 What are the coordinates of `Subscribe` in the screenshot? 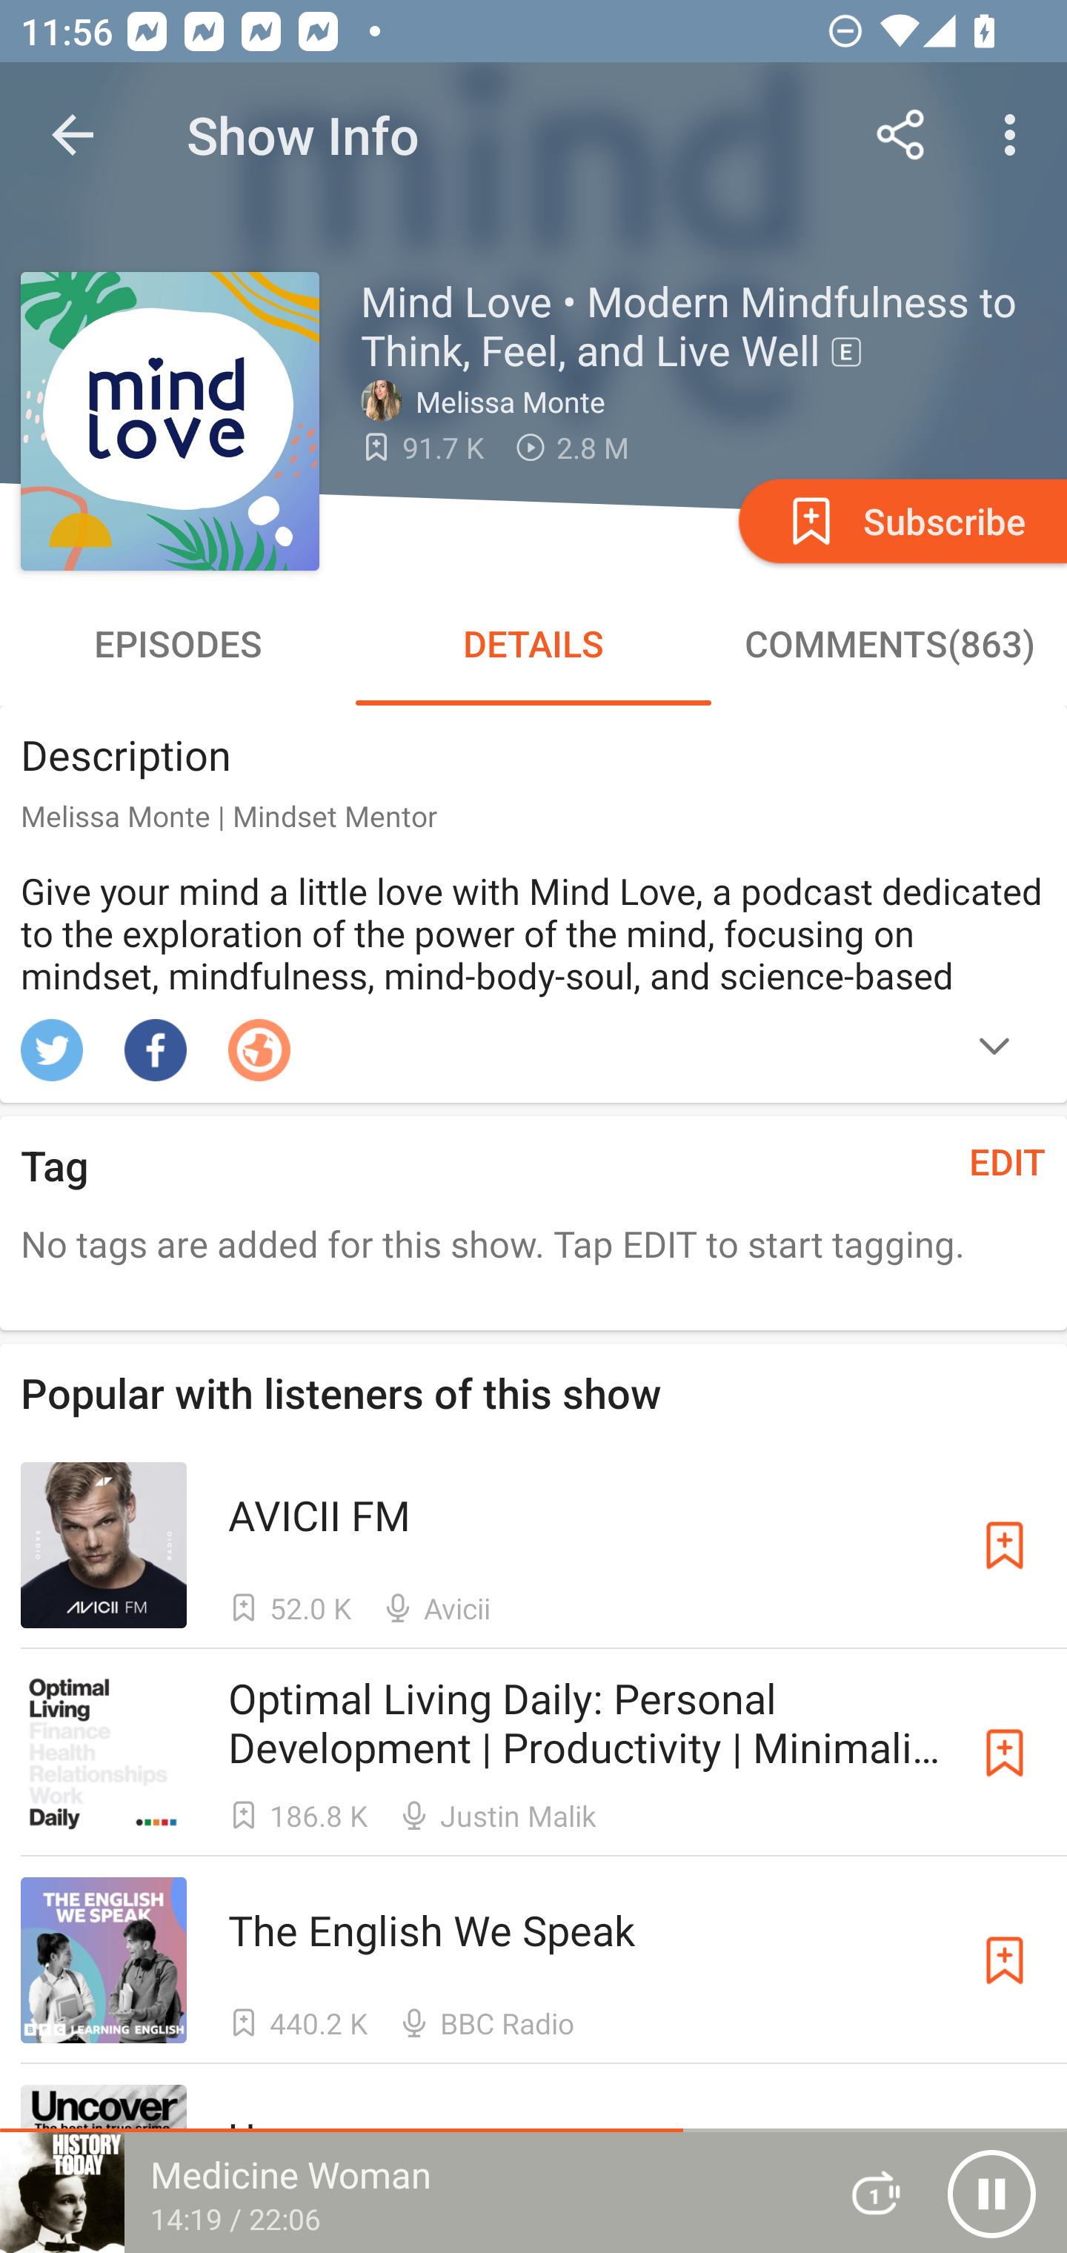 It's located at (1005, 1752).